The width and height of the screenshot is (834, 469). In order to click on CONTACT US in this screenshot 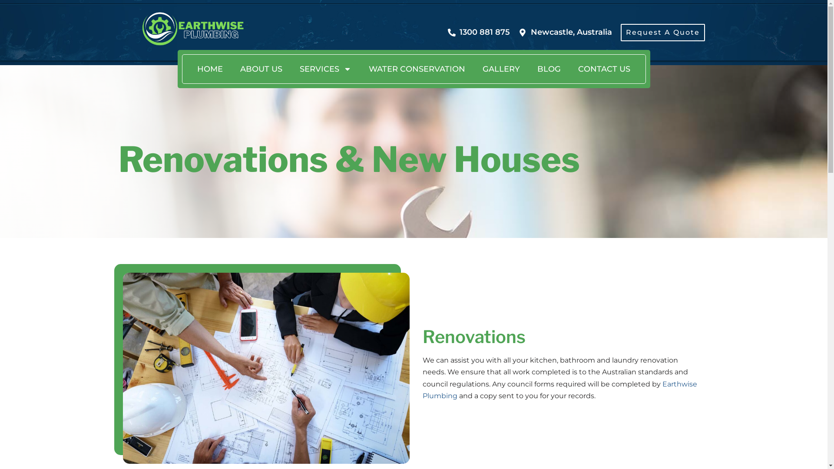, I will do `click(604, 69)`.